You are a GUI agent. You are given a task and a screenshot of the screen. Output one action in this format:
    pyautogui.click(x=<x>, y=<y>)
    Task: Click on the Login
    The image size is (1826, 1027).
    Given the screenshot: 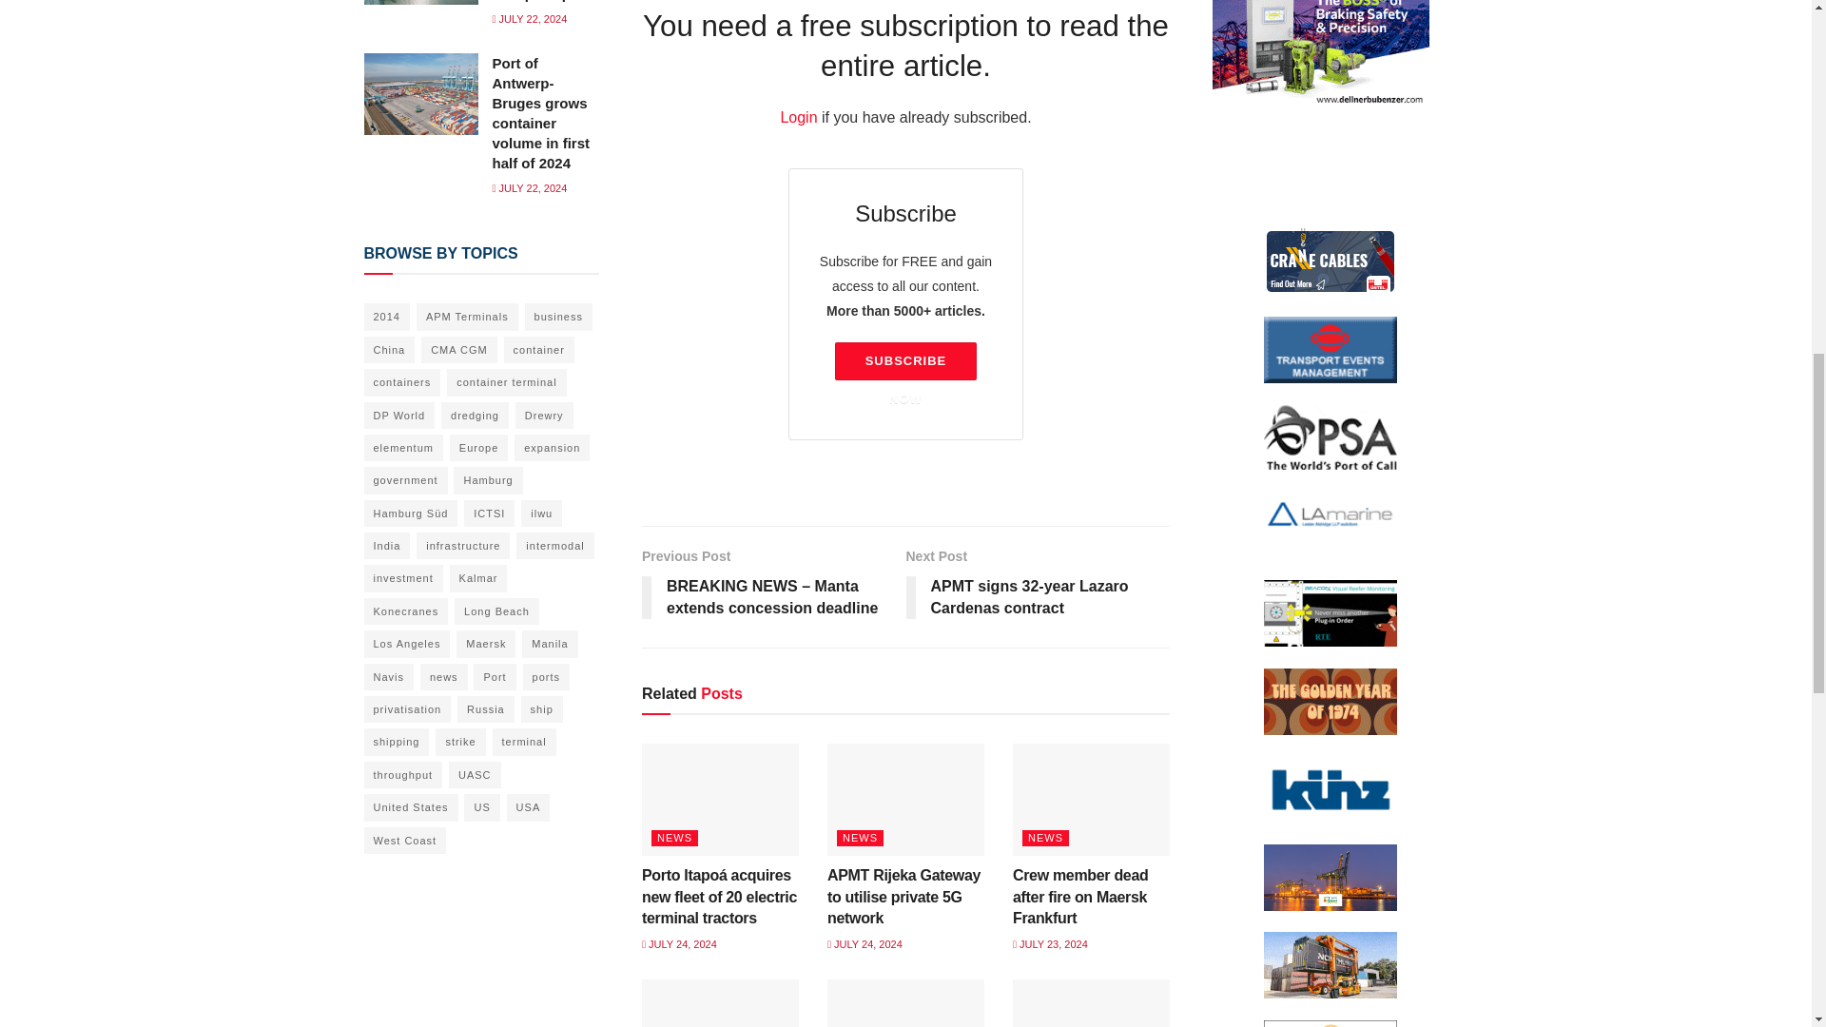 What is the action you would take?
    pyautogui.click(x=1038, y=586)
    